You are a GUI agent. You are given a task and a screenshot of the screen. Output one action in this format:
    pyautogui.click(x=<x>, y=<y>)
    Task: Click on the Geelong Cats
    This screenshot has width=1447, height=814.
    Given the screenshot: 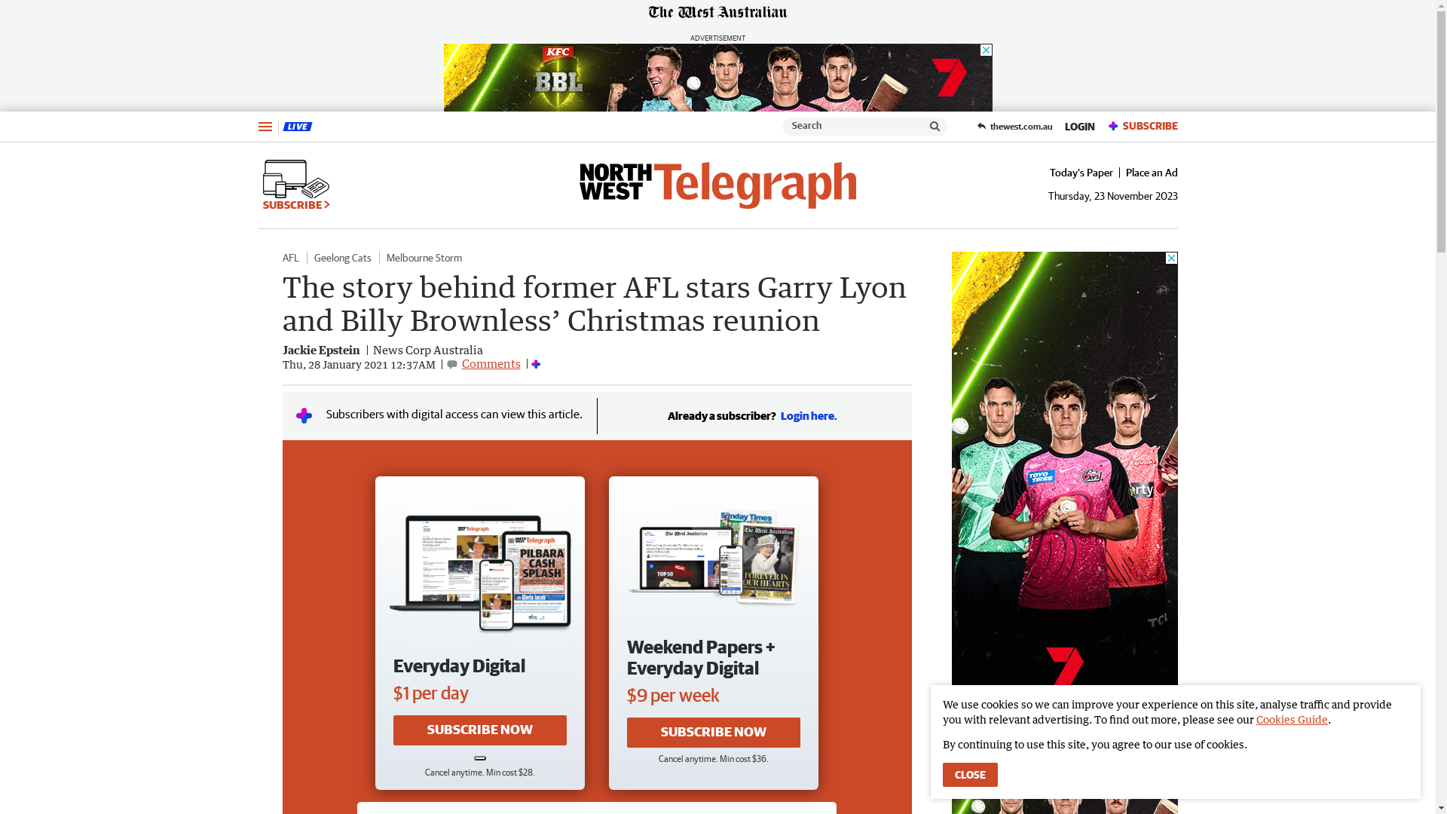 What is the action you would take?
    pyautogui.click(x=342, y=258)
    